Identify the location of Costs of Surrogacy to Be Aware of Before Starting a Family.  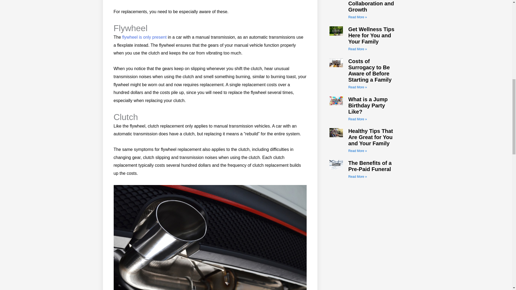
(370, 70).